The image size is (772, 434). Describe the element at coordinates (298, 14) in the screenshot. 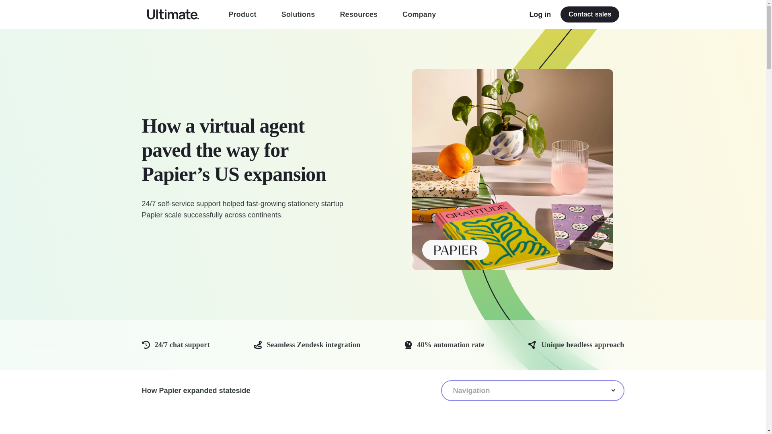

I see `Solutions` at that location.